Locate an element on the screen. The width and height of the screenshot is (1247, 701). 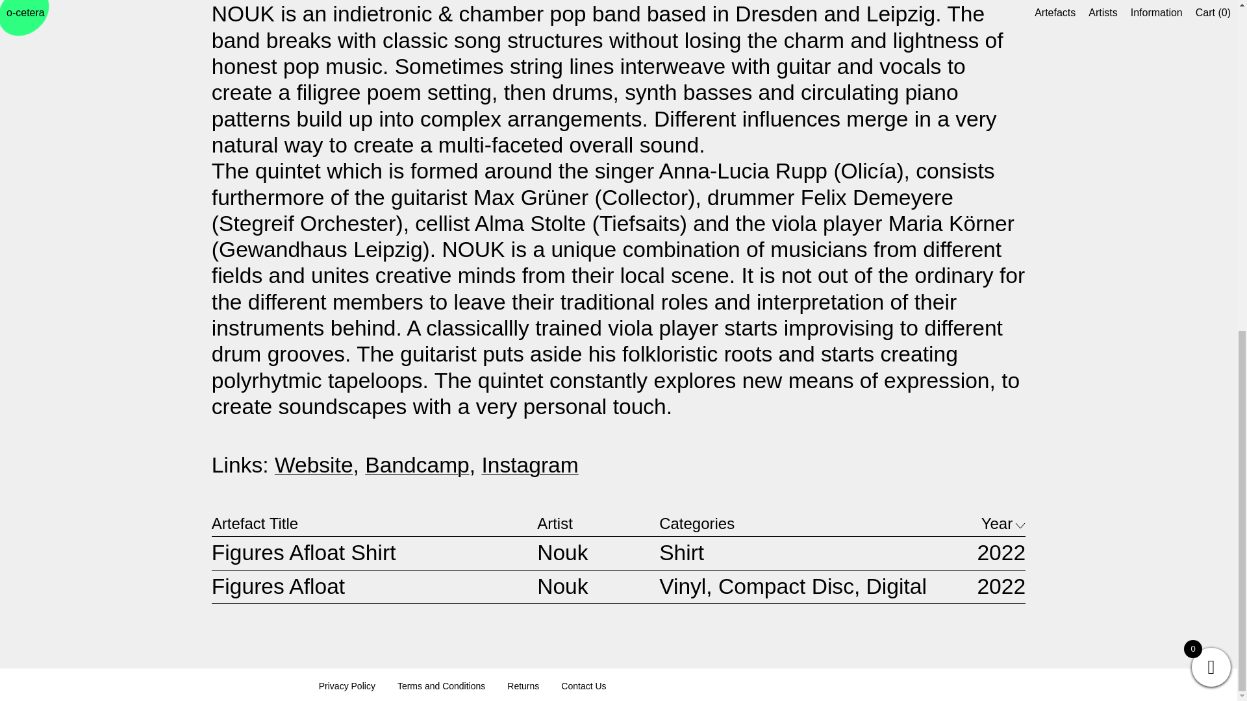
Bandcamp is located at coordinates (417, 465).